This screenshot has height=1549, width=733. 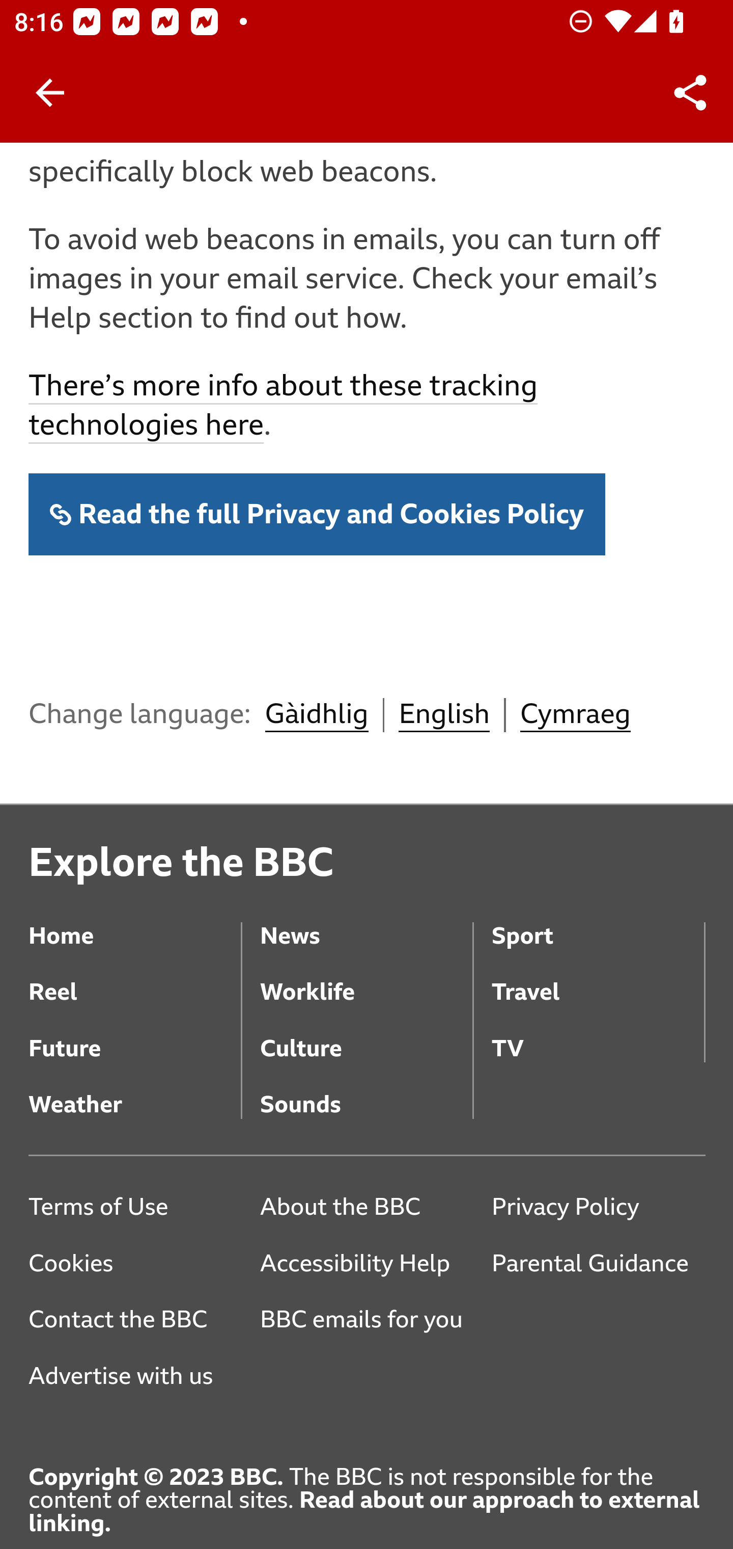 What do you see at coordinates (365, 979) in the screenshot?
I see `Worklife` at bounding box center [365, 979].